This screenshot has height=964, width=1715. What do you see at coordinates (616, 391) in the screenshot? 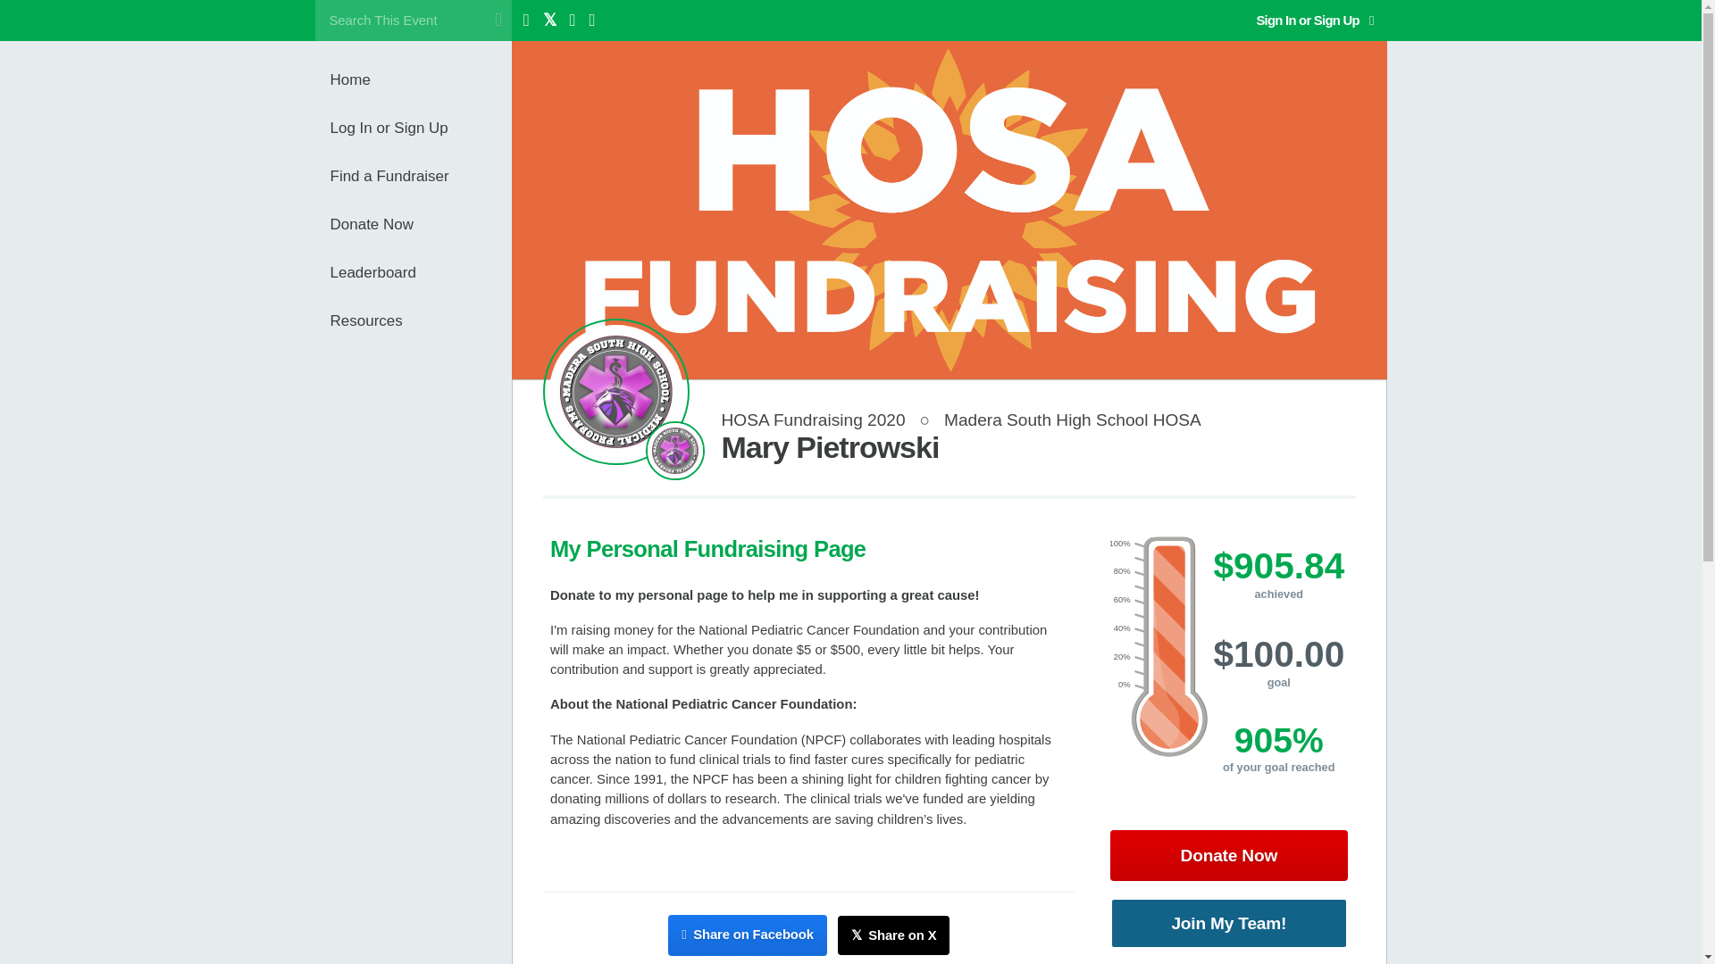
I see `Fundraising Page: Mary Pietrowski` at bounding box center [616, 391].